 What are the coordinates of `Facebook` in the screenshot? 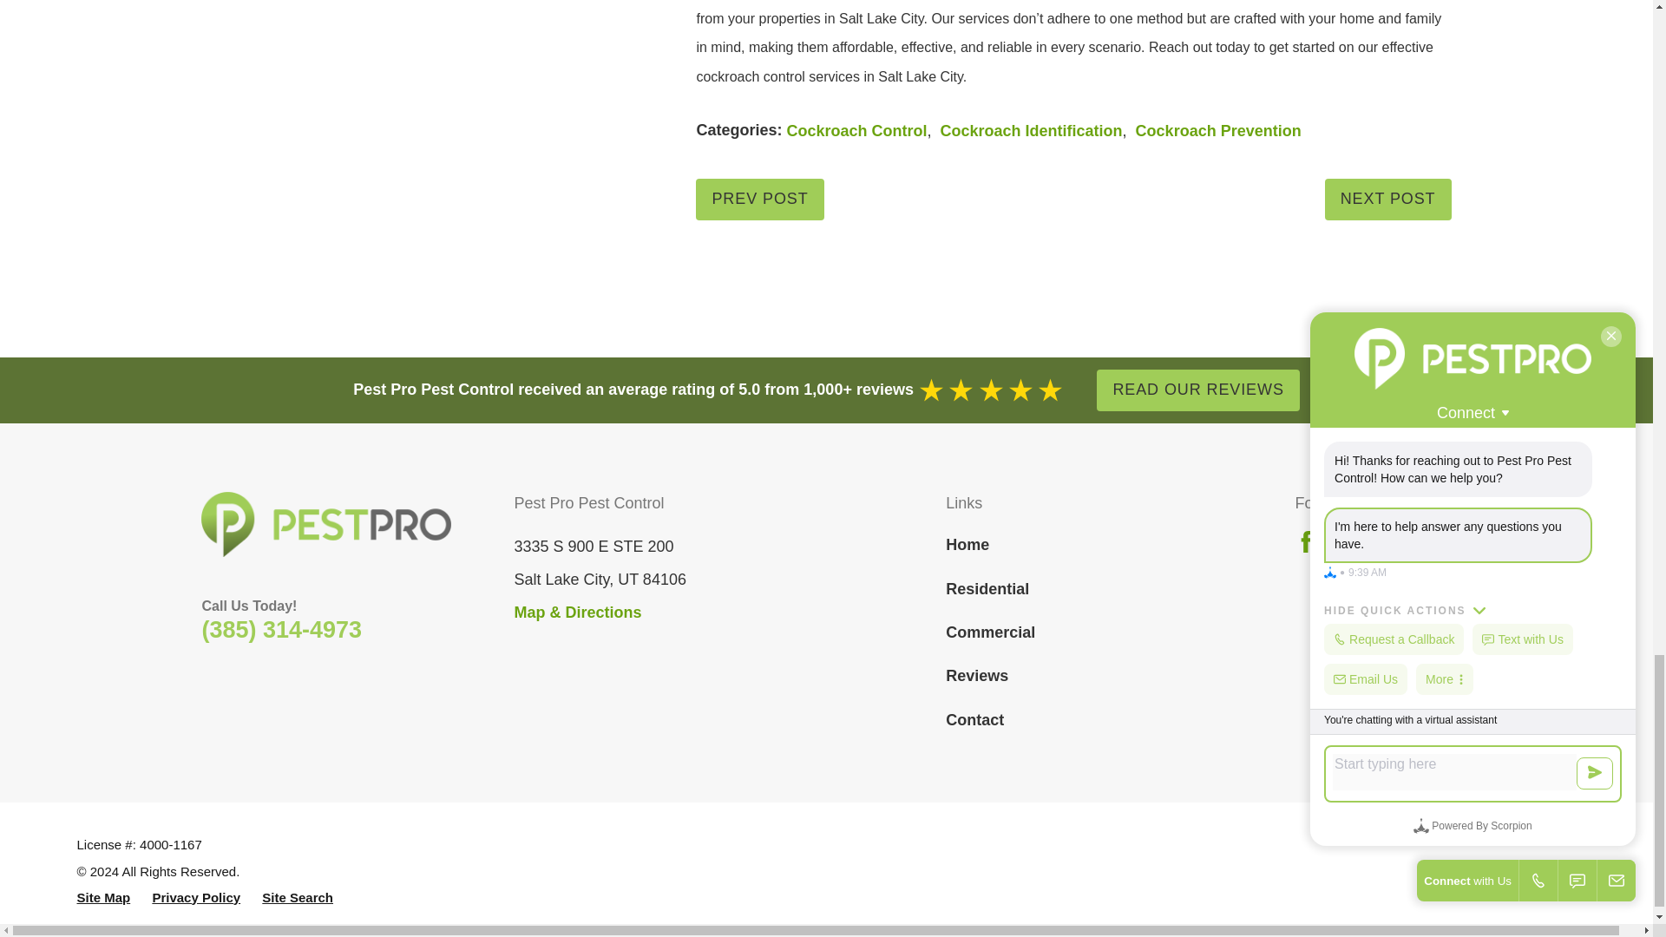 It's located at (1307, 541).